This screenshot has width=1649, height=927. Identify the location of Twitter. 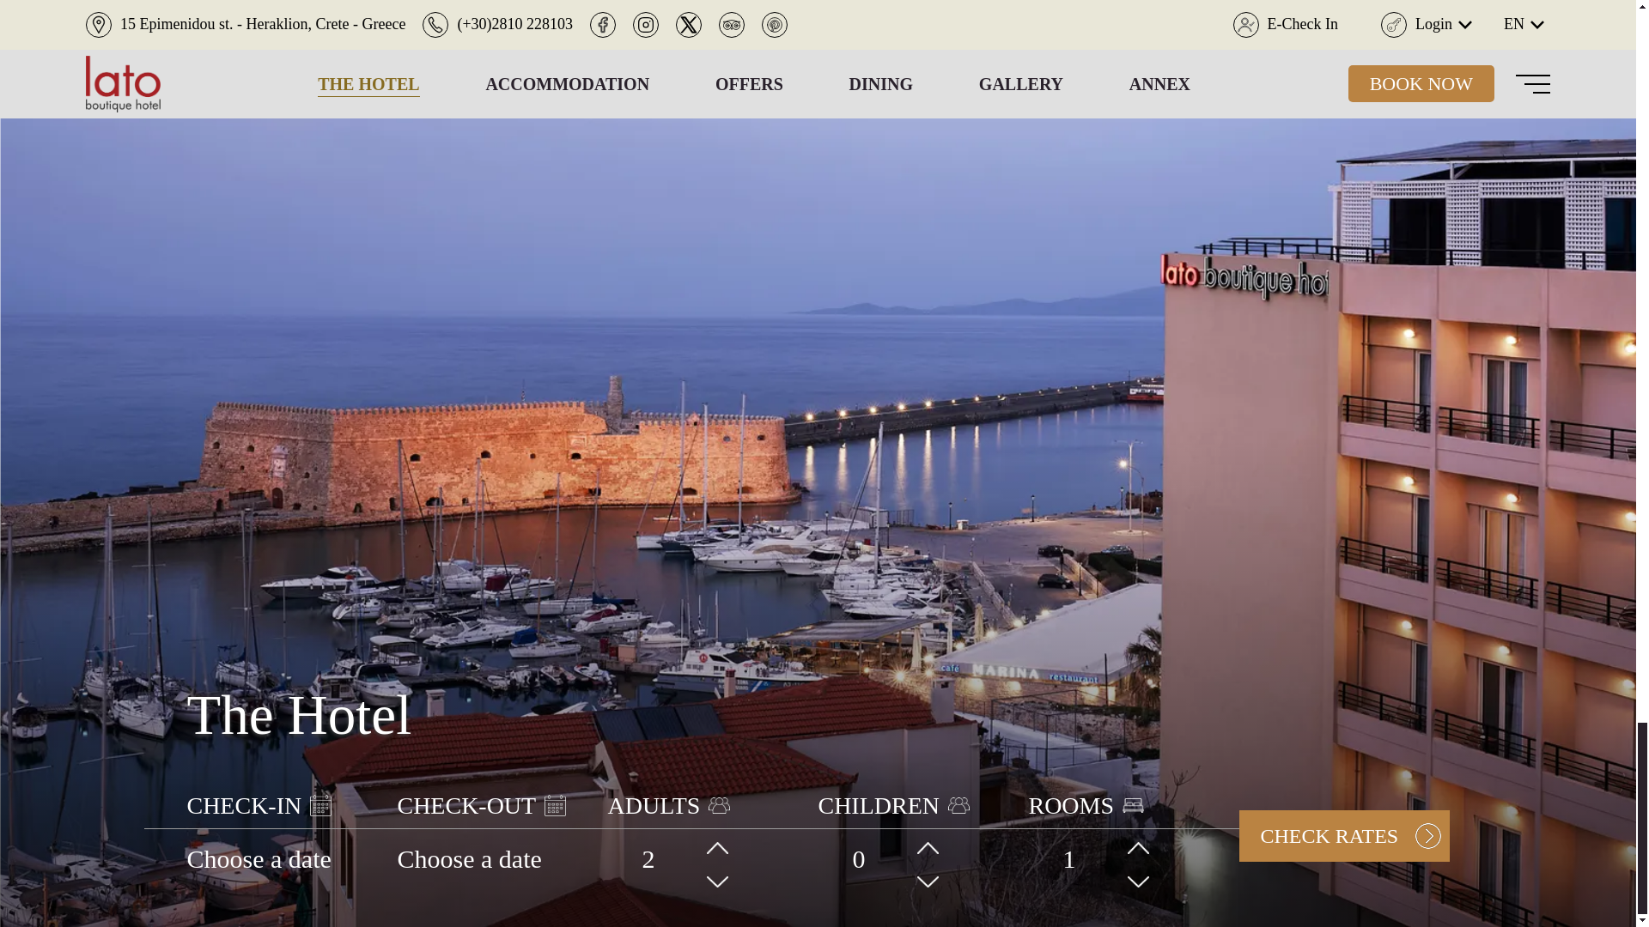
(817, 829).